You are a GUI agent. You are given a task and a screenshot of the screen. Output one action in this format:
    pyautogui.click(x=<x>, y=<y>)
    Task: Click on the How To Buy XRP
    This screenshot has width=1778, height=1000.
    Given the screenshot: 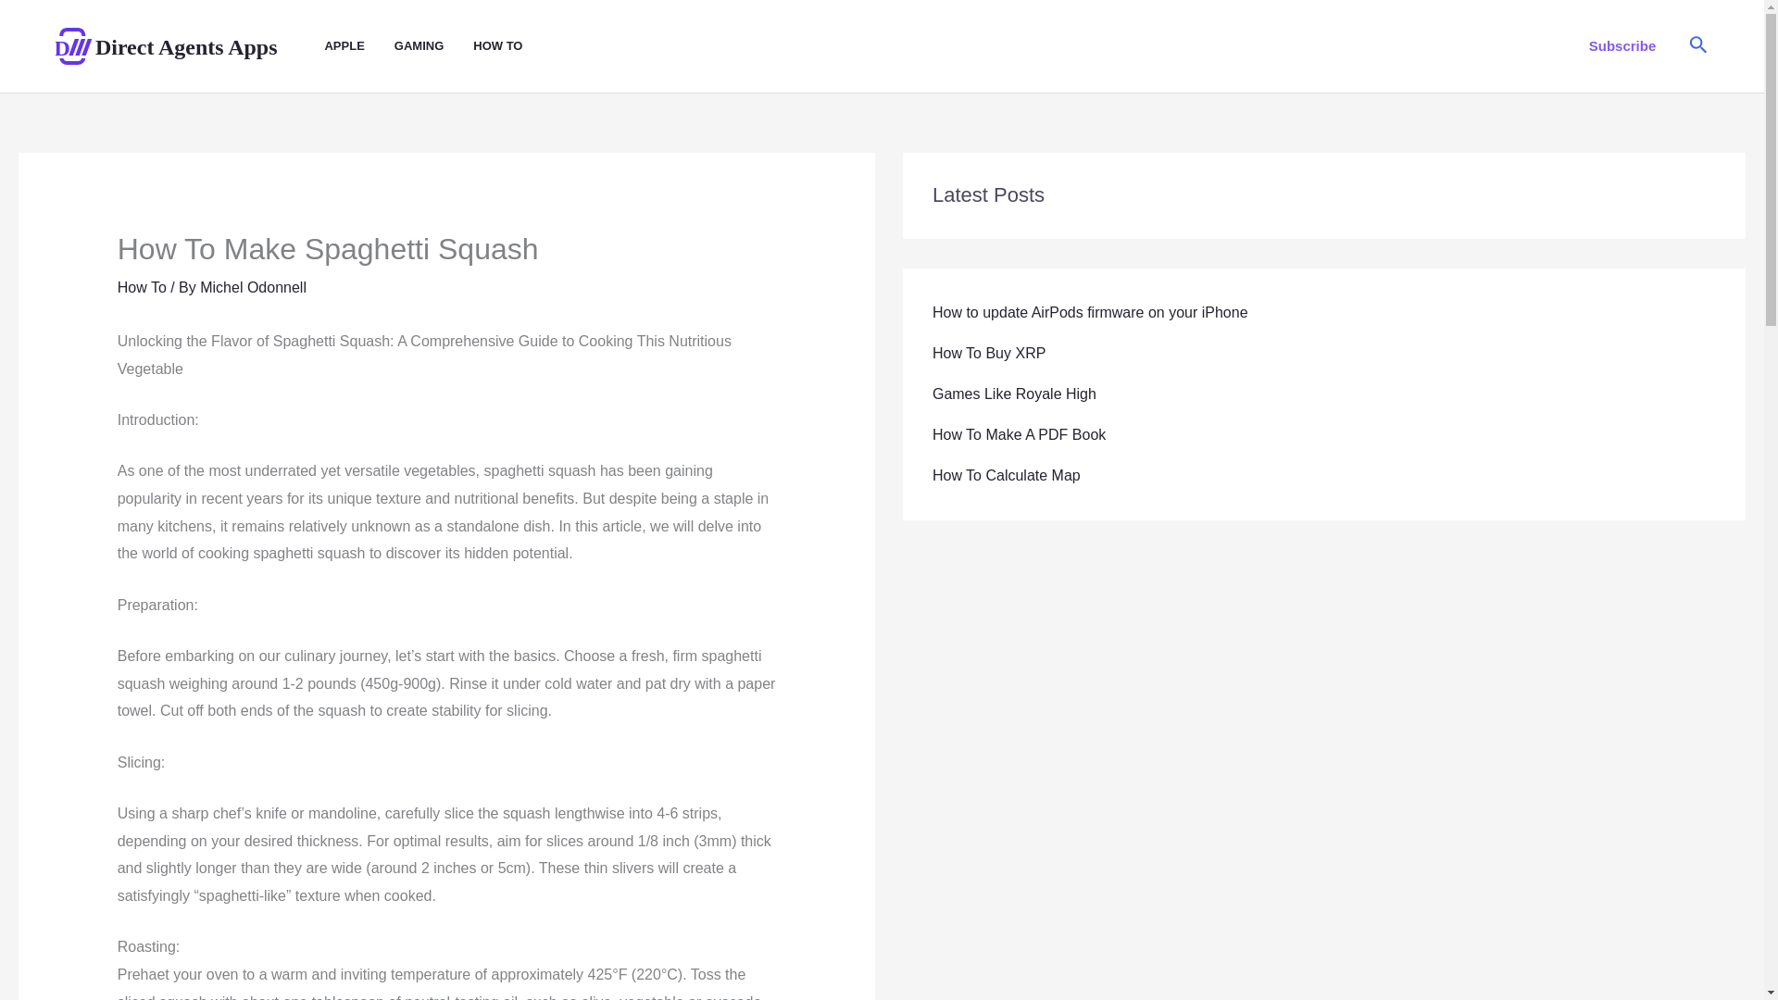 What is the action you would take?
    pyautogui.click(x=988, y=352)
    